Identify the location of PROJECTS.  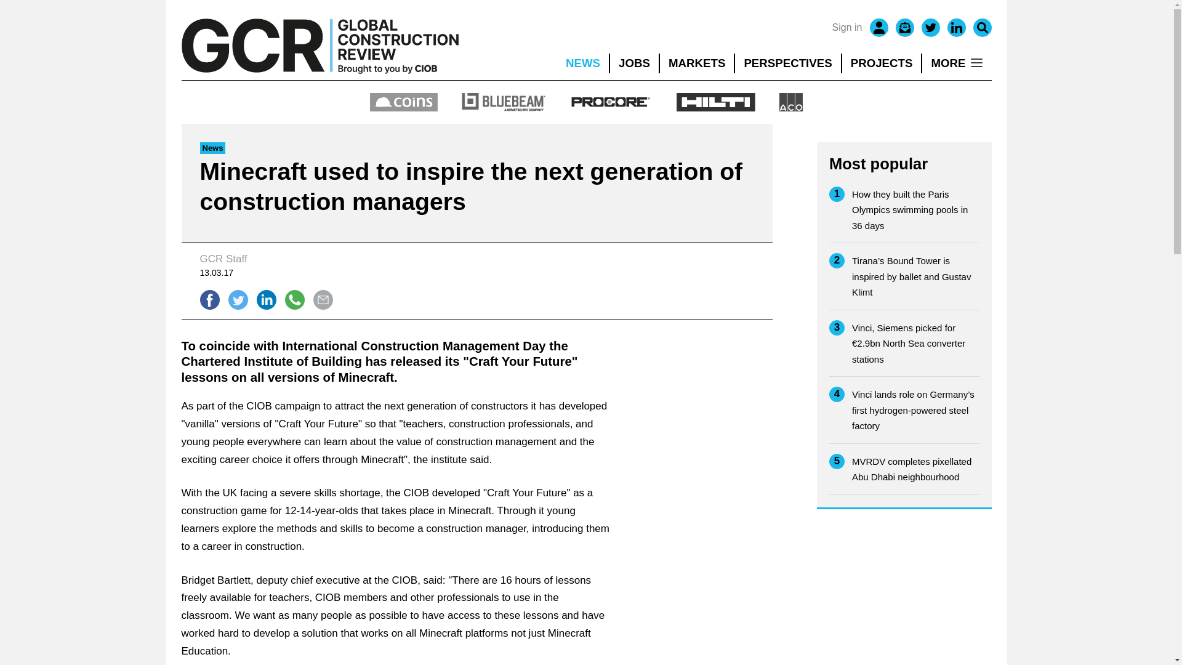
(882, 63).